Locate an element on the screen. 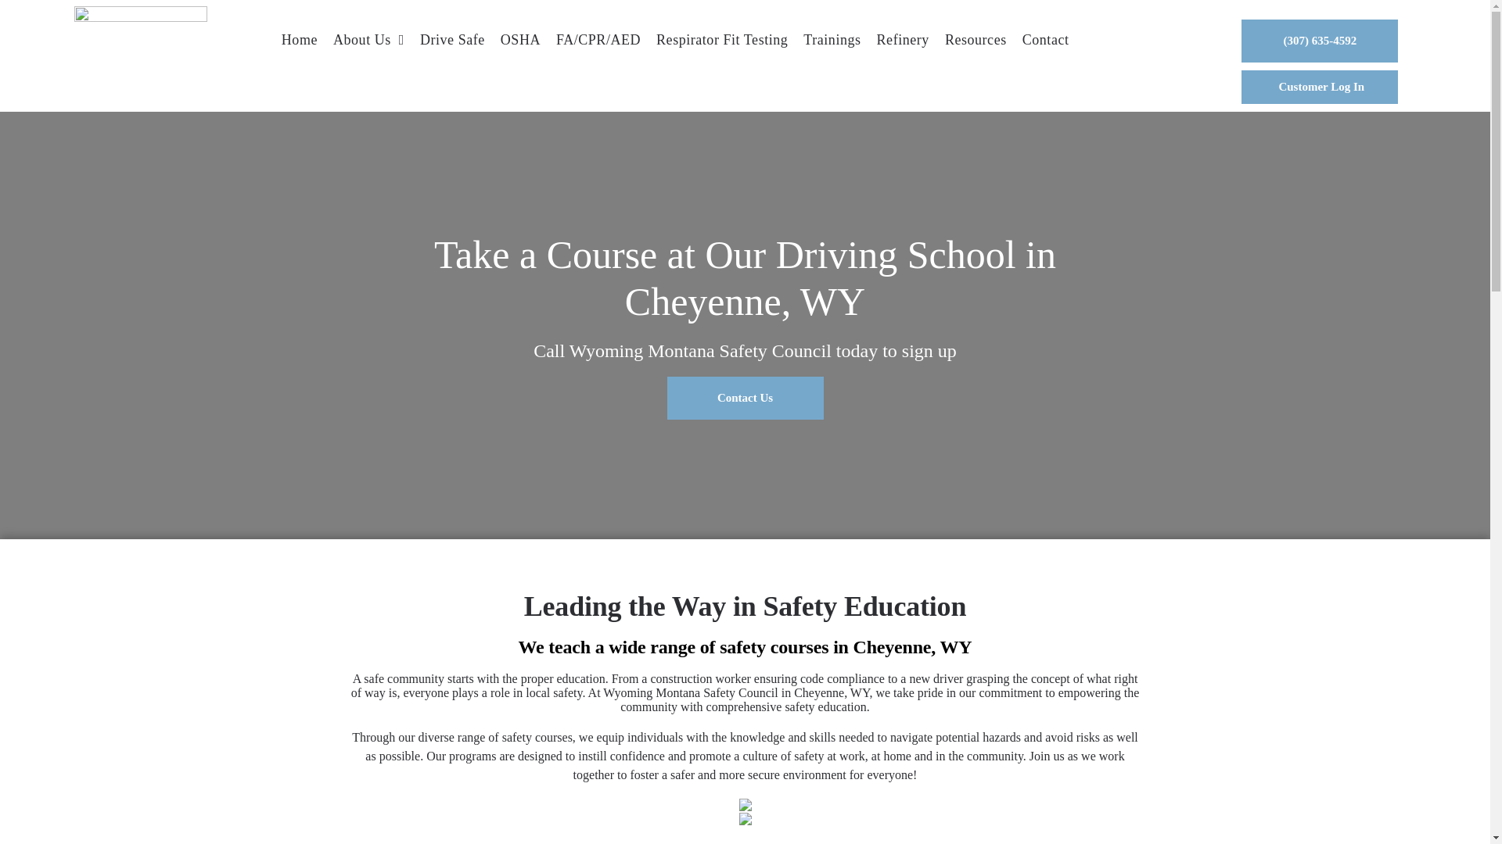  Drive Safe is located at coordinates (452, 40).